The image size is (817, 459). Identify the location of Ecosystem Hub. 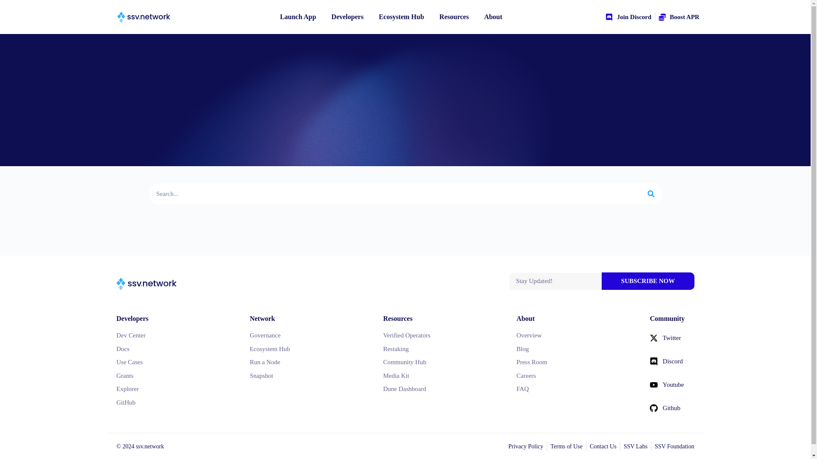
(401, 17).